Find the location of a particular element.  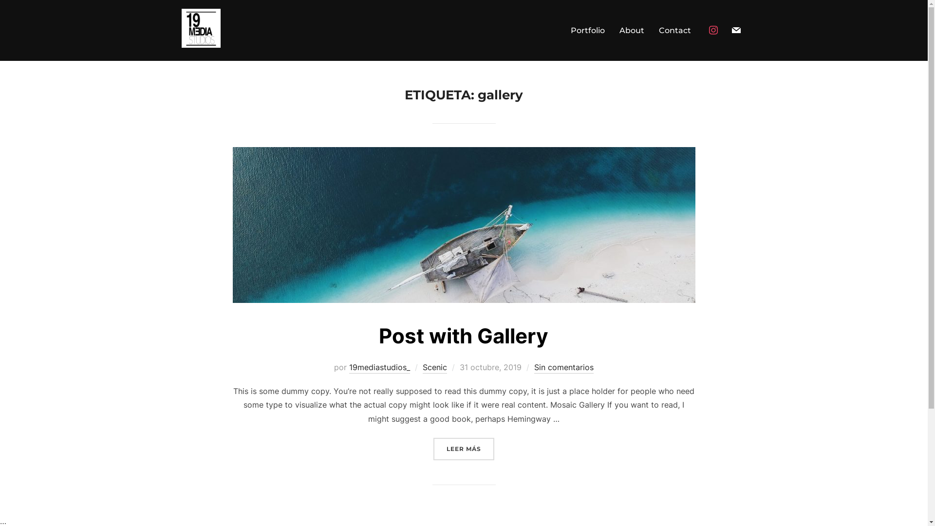

Scenic is located at coordinates (435, 368).